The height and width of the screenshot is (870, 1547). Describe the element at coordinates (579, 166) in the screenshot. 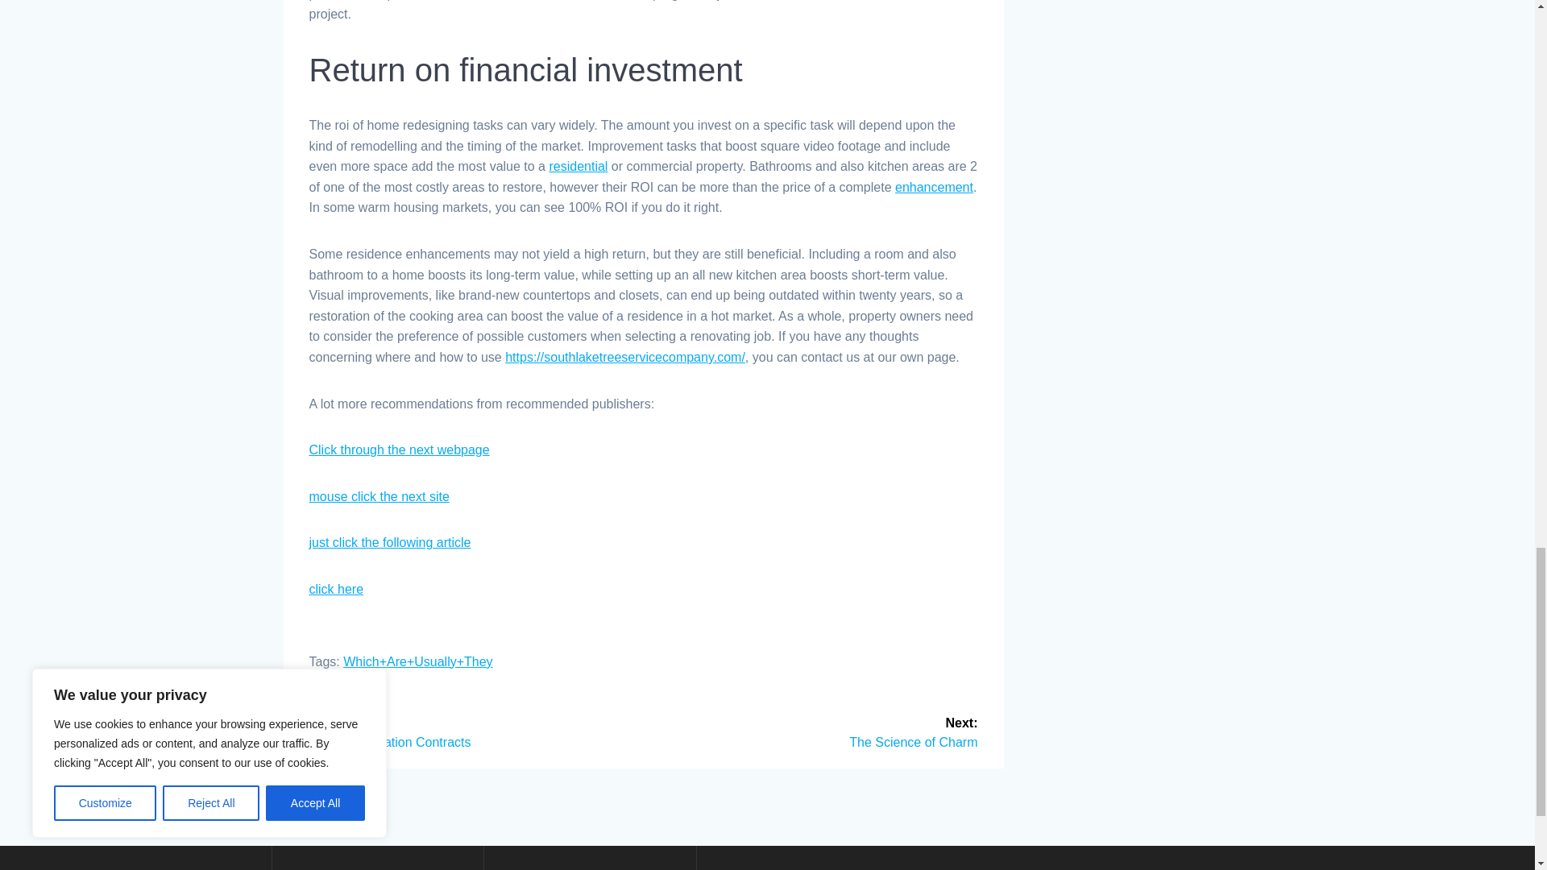

I see `enhancement` at that location.